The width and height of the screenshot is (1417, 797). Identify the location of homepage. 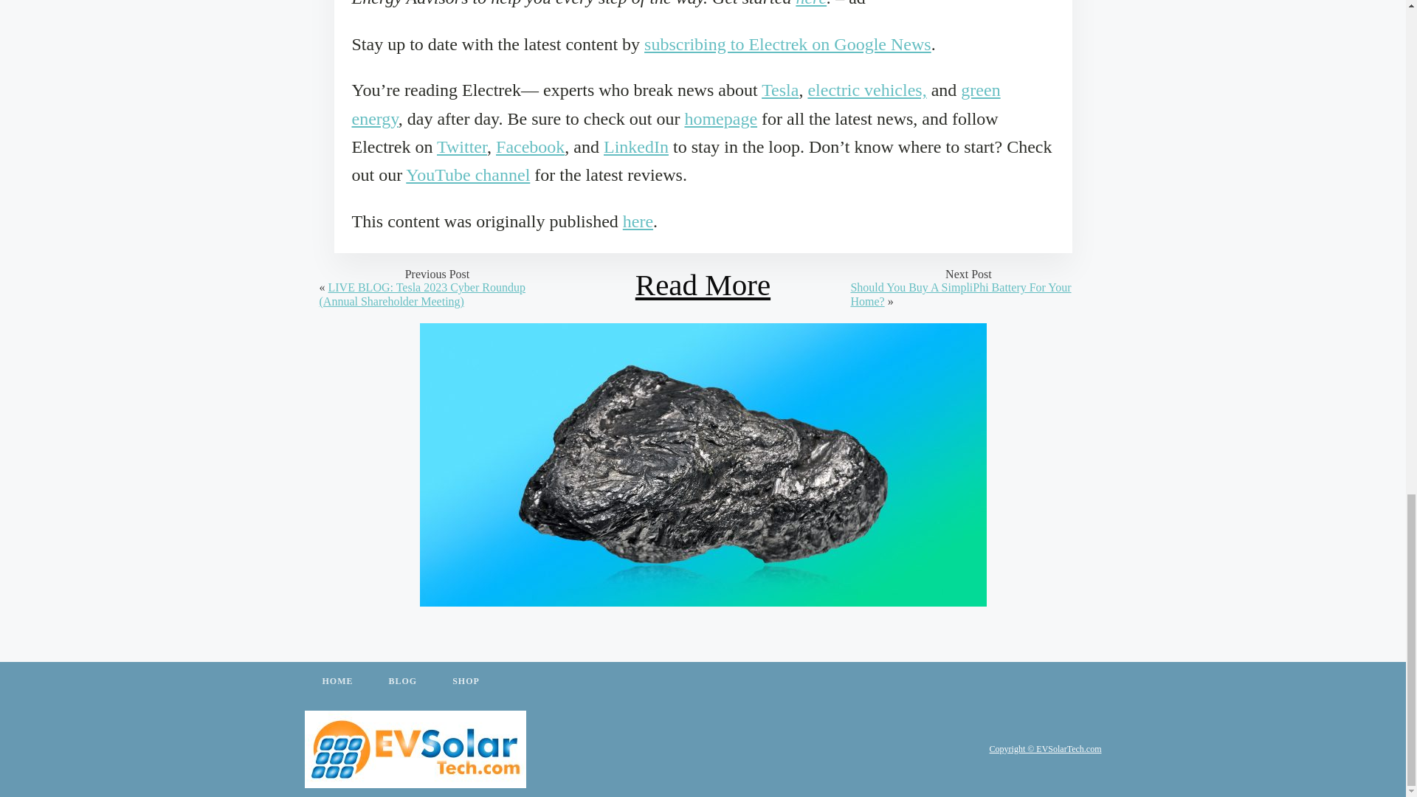
(720, 118).